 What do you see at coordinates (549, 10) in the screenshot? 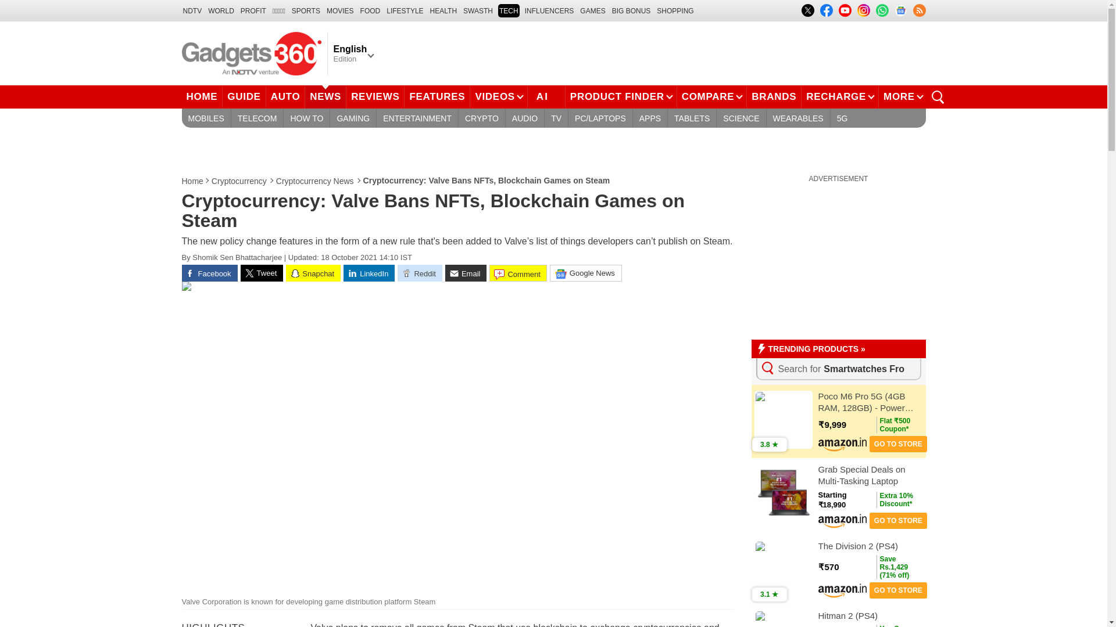
I see `INFLUENCERS` at bounding box center [549, 10].